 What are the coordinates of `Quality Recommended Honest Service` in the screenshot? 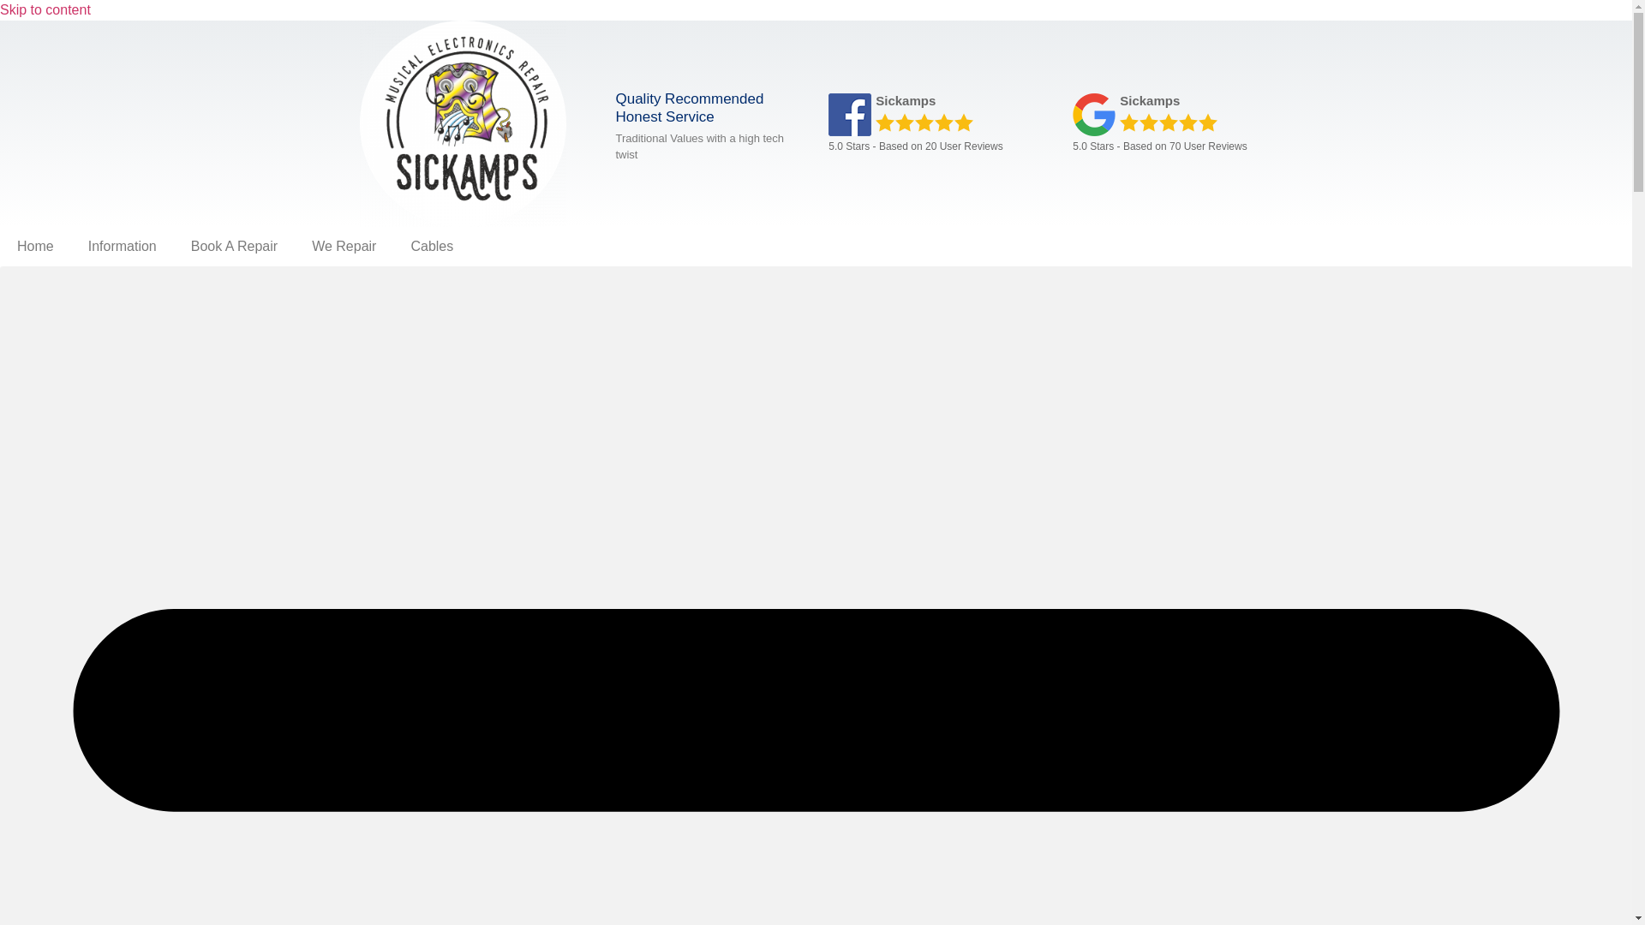 It's located at (689, 106).